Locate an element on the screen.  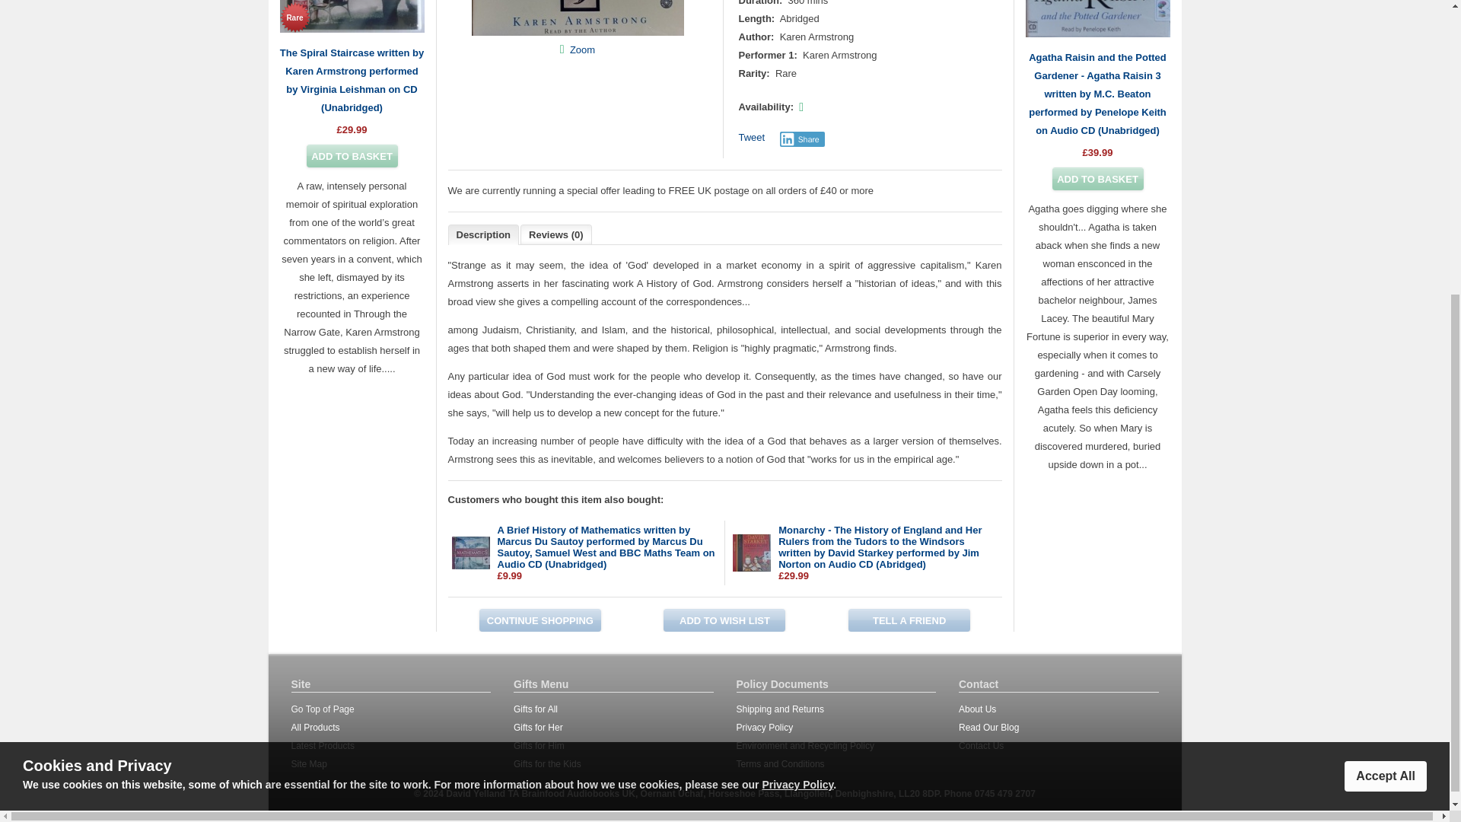
Description is located at coordinates (483, 234).